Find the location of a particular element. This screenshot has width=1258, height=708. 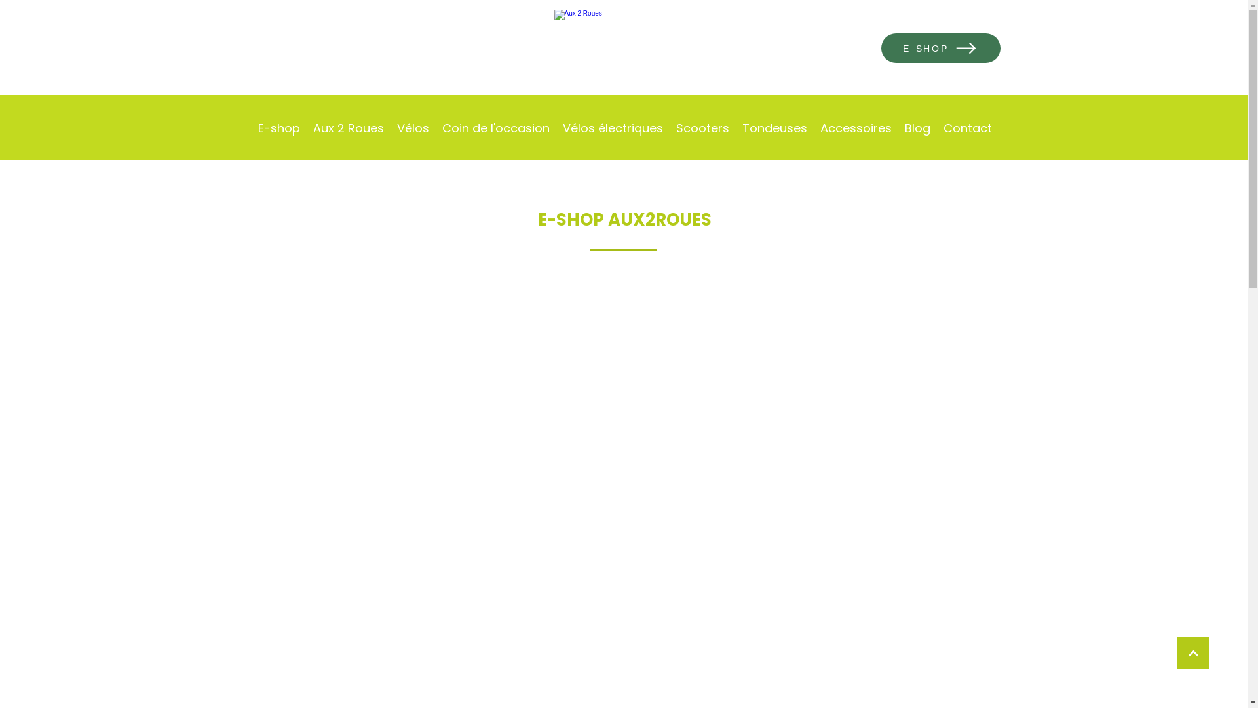

Coin de l'occasion is located at coordinates (495, 128).